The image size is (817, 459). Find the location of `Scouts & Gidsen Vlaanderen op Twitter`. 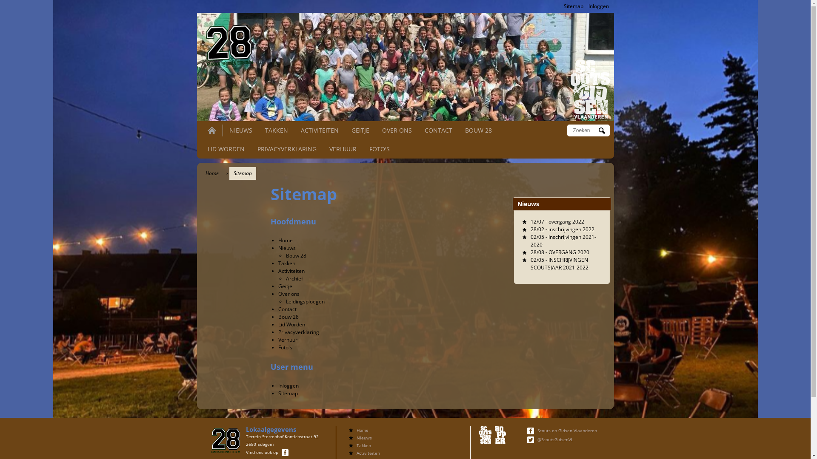

Scouts & Gidsen Vlaanderen op Twitter is located at coordinates (532, 439).